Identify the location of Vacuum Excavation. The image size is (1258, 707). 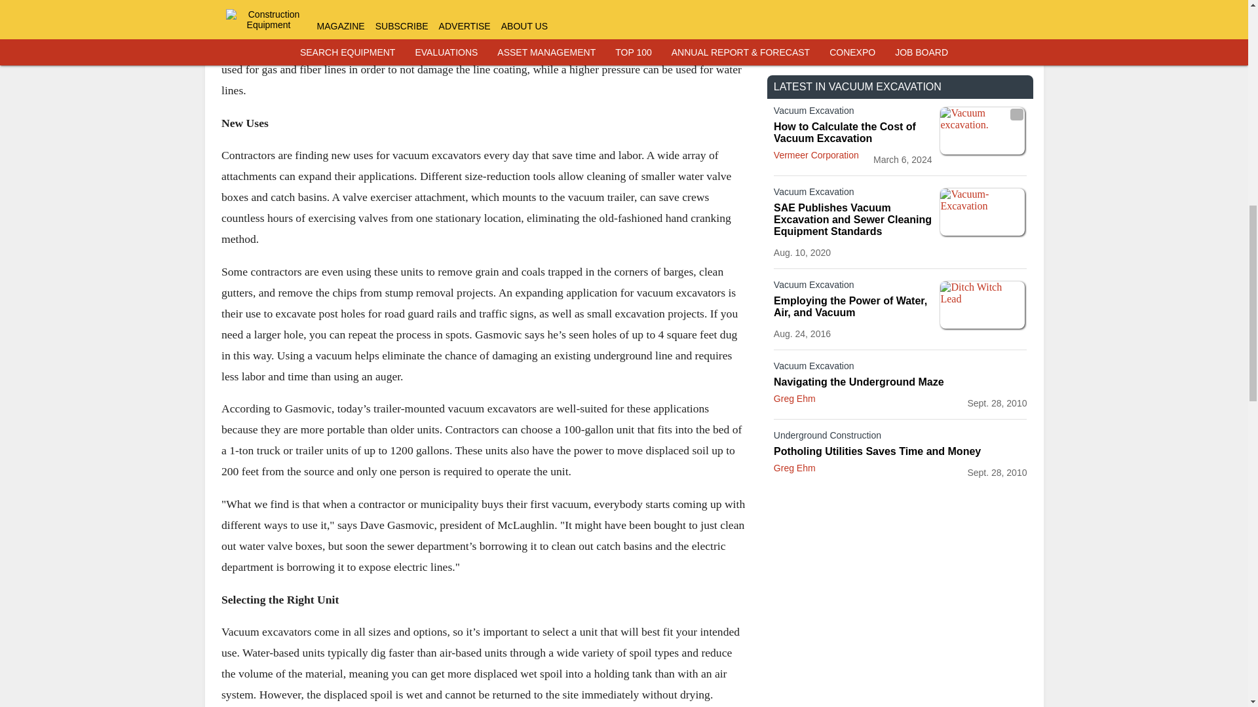
(900, 368).